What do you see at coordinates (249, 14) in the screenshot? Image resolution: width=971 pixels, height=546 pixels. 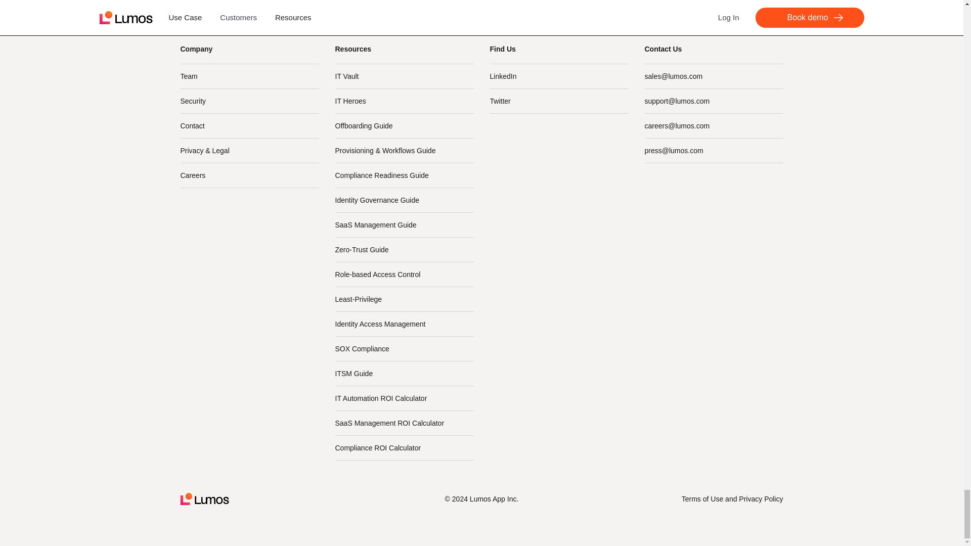 I see `Integrations` at bounding box center [249, 14].